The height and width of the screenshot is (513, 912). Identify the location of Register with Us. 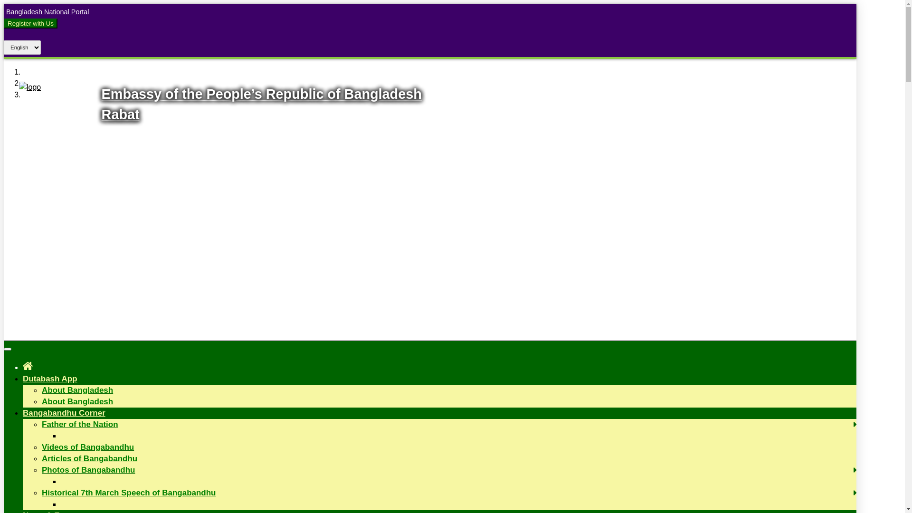
(30, 24).